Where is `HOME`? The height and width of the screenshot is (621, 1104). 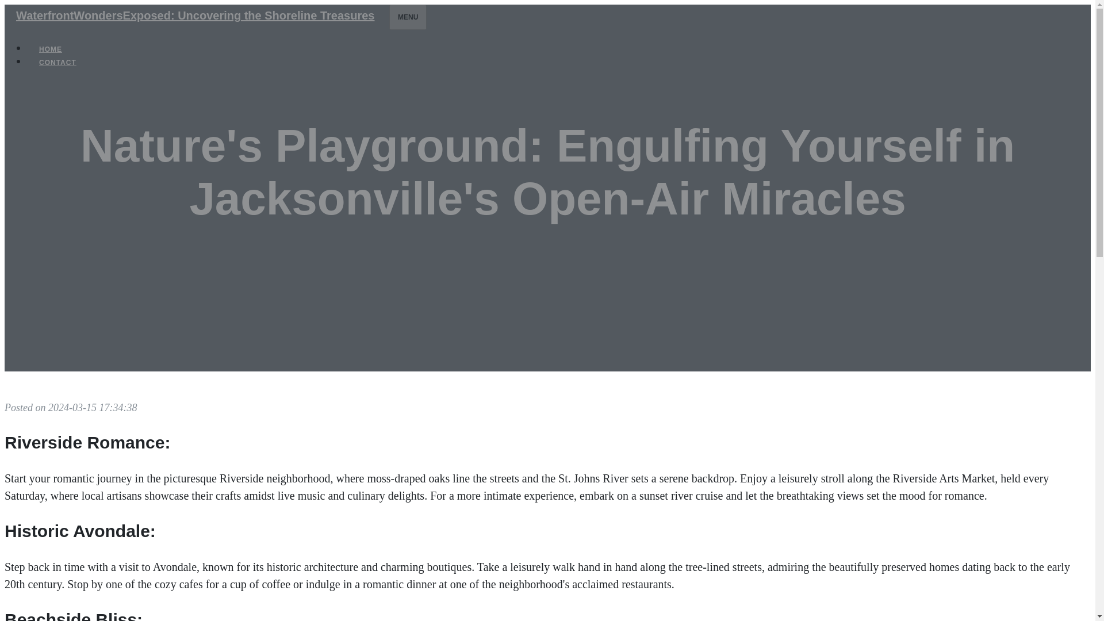
HOME is located at coordinates (51, 49).